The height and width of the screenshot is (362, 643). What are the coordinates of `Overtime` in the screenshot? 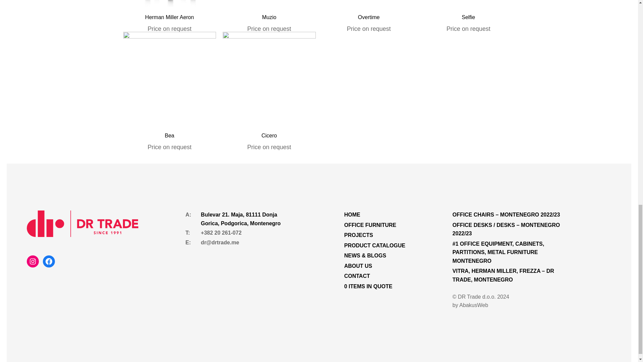 It's located at (369, 17).